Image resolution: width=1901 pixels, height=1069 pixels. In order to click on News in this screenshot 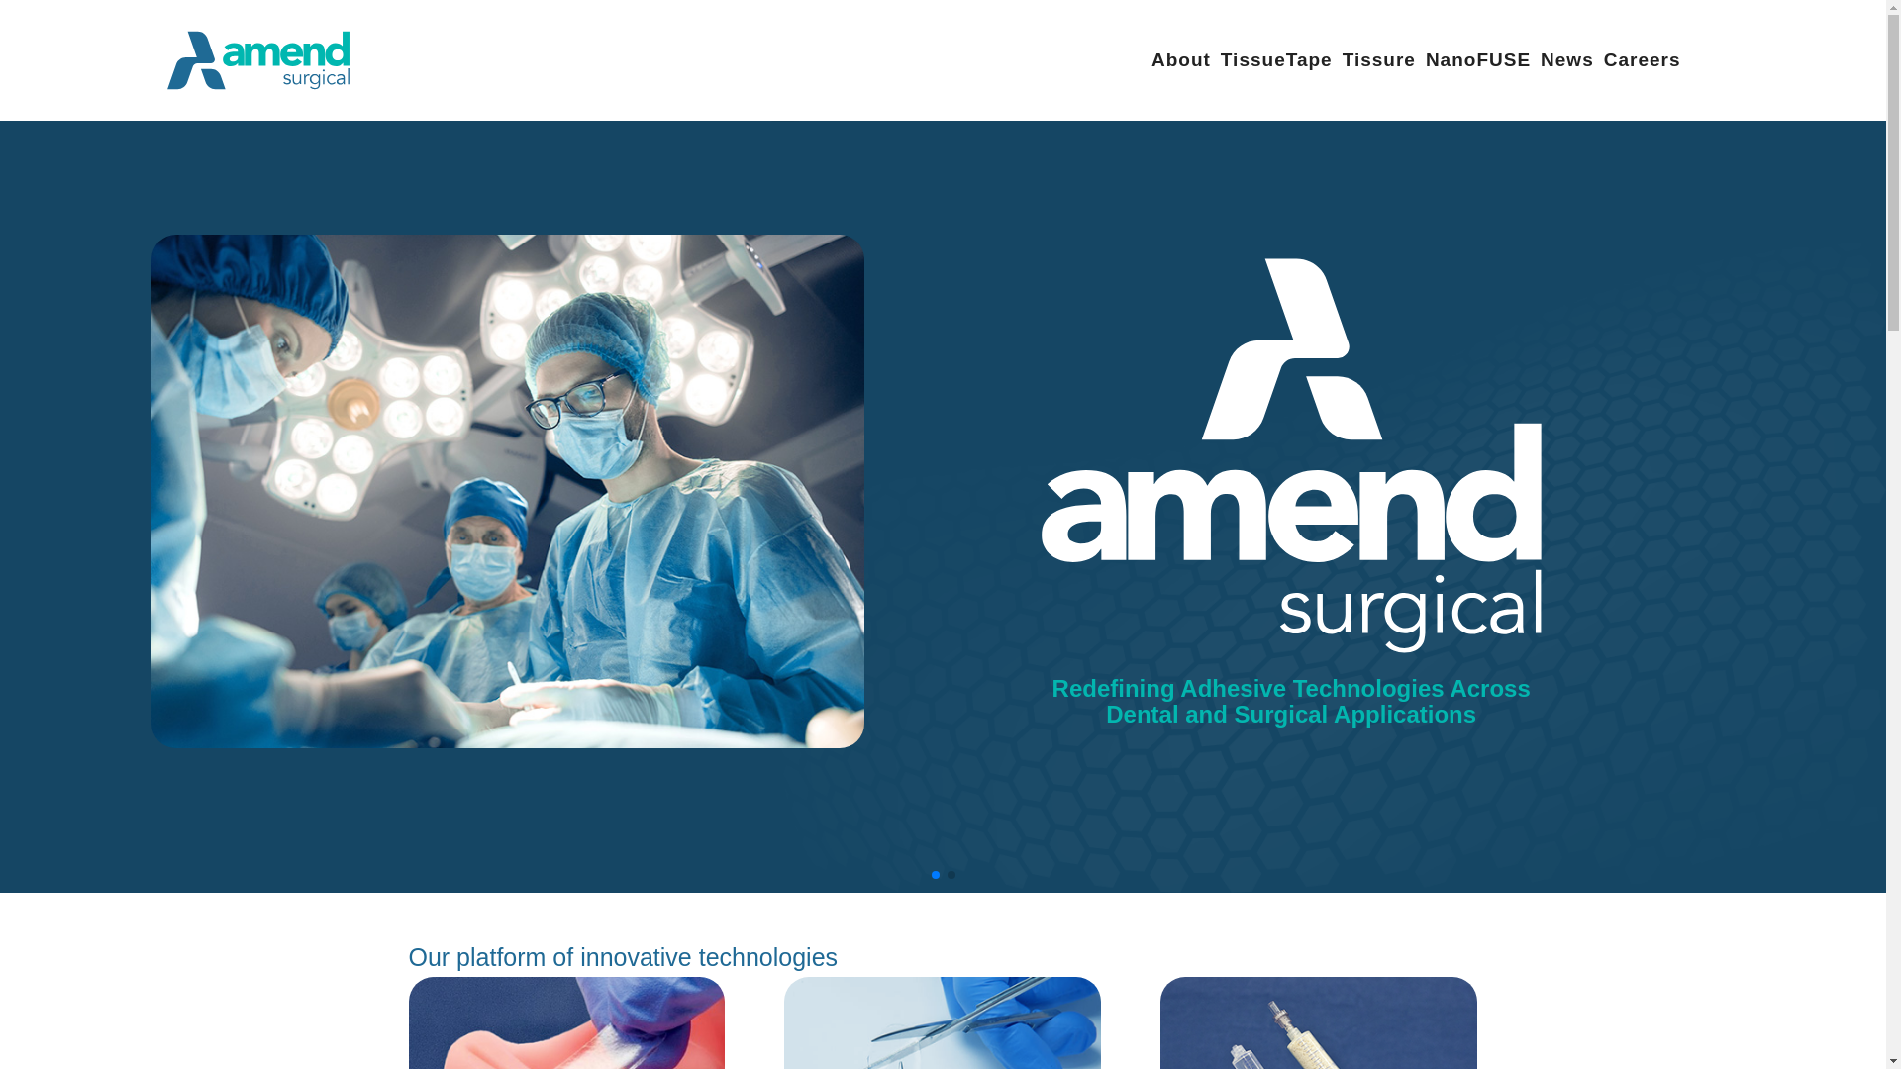, I will do `click(1566, 59)`.